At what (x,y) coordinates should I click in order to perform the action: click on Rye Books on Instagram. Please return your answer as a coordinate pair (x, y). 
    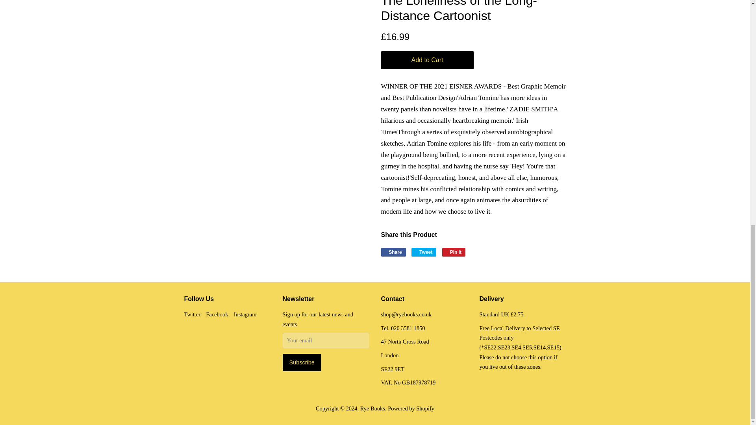
    Looking at the image, I should click on (245, 314).